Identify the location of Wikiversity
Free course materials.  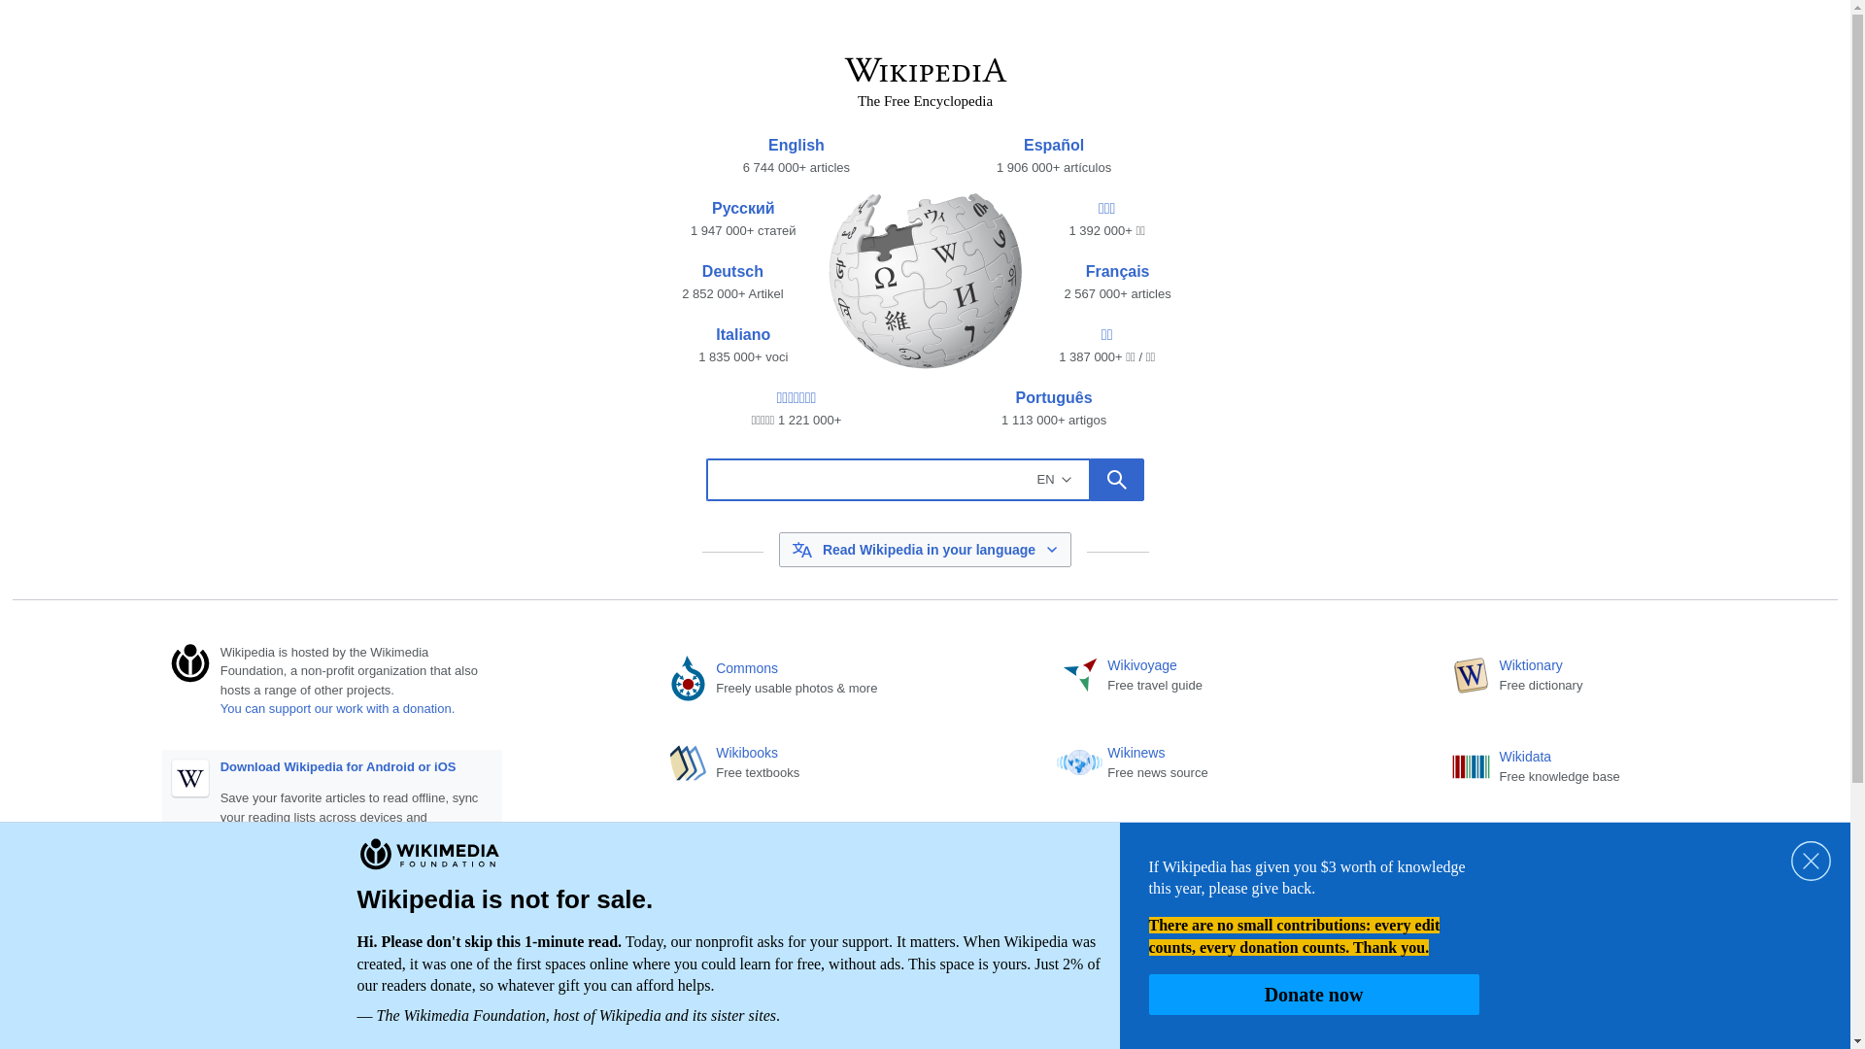
(841, 855).